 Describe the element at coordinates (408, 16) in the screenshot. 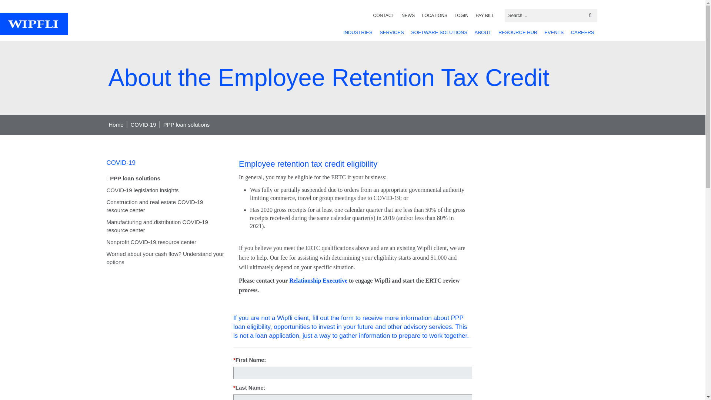

I see `NEWS` at that location.